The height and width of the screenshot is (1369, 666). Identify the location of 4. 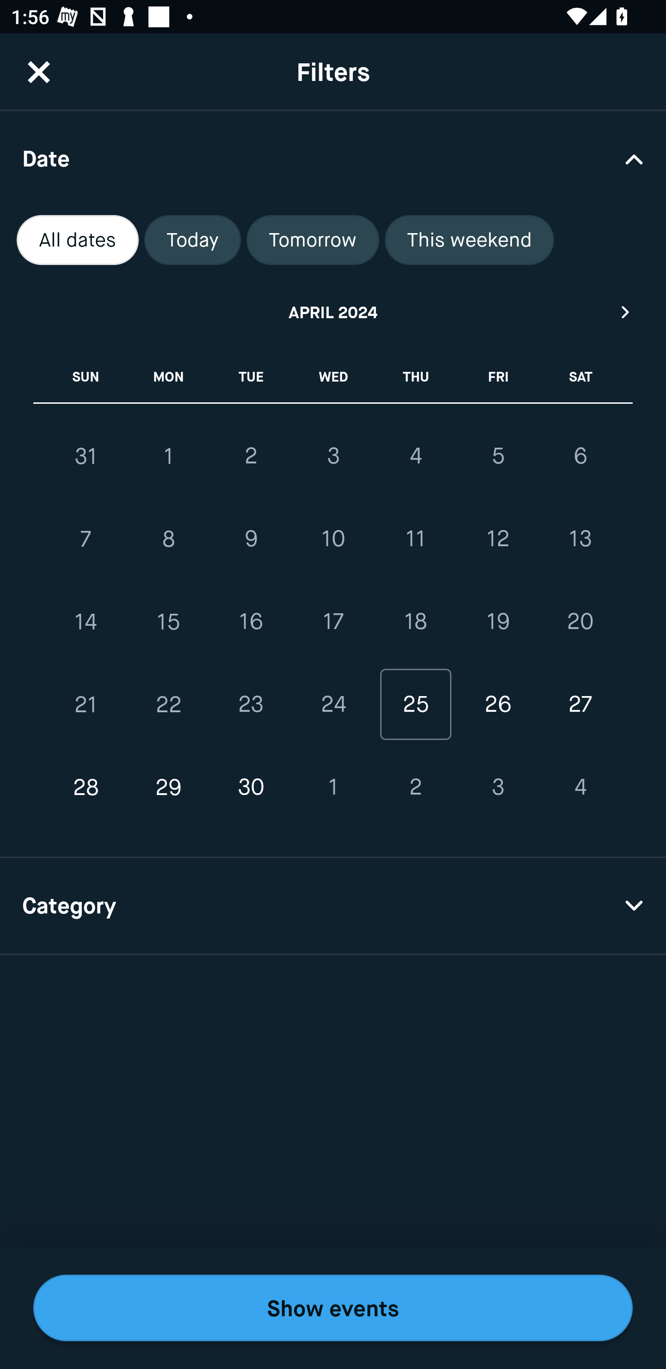
(580, 787).